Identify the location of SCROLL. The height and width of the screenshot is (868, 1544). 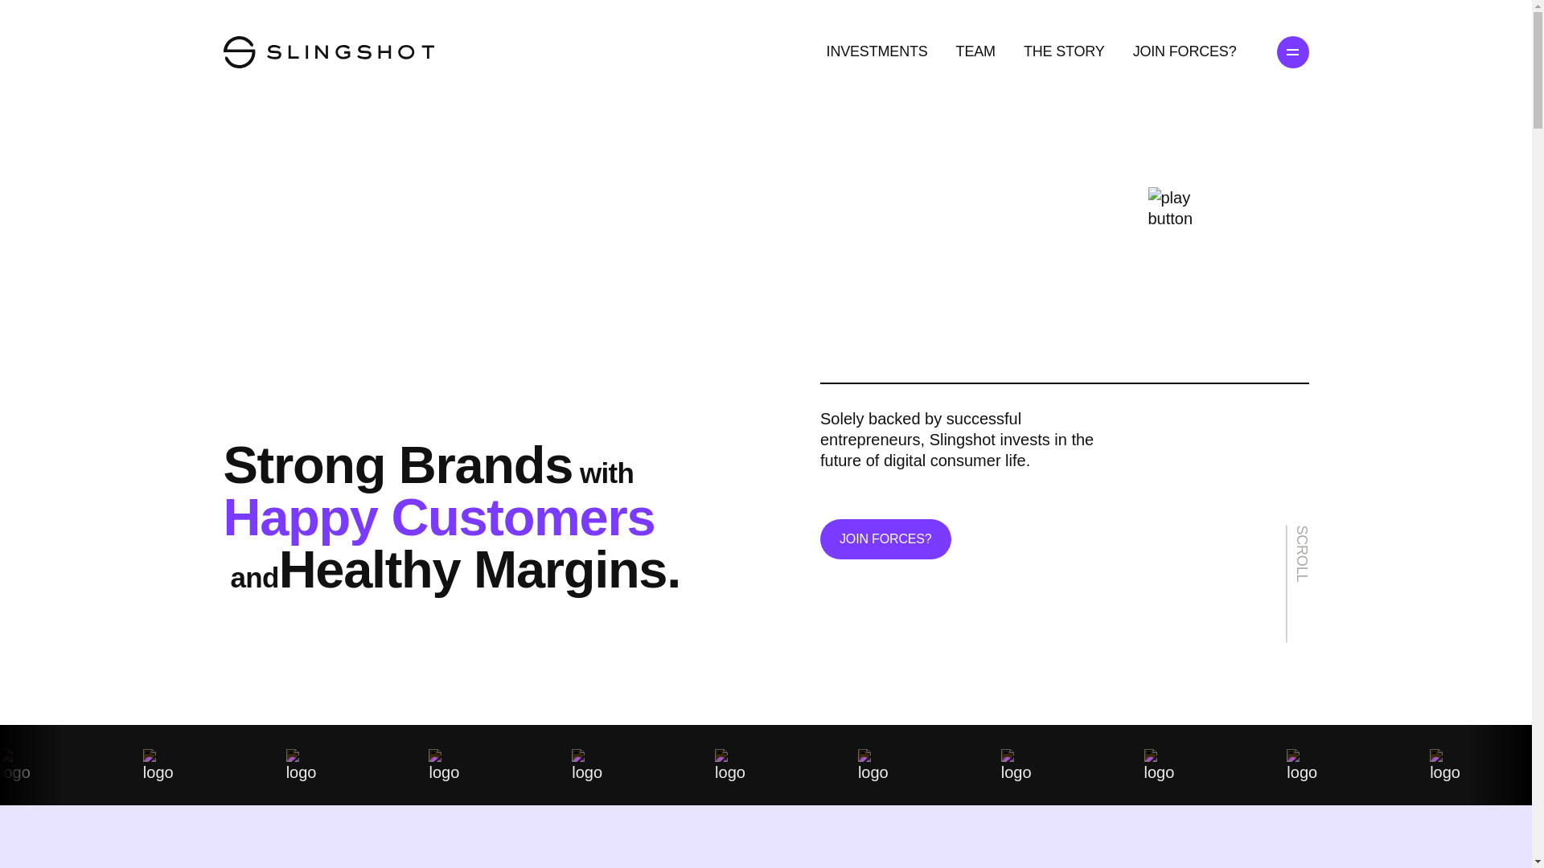
(1345, 537).